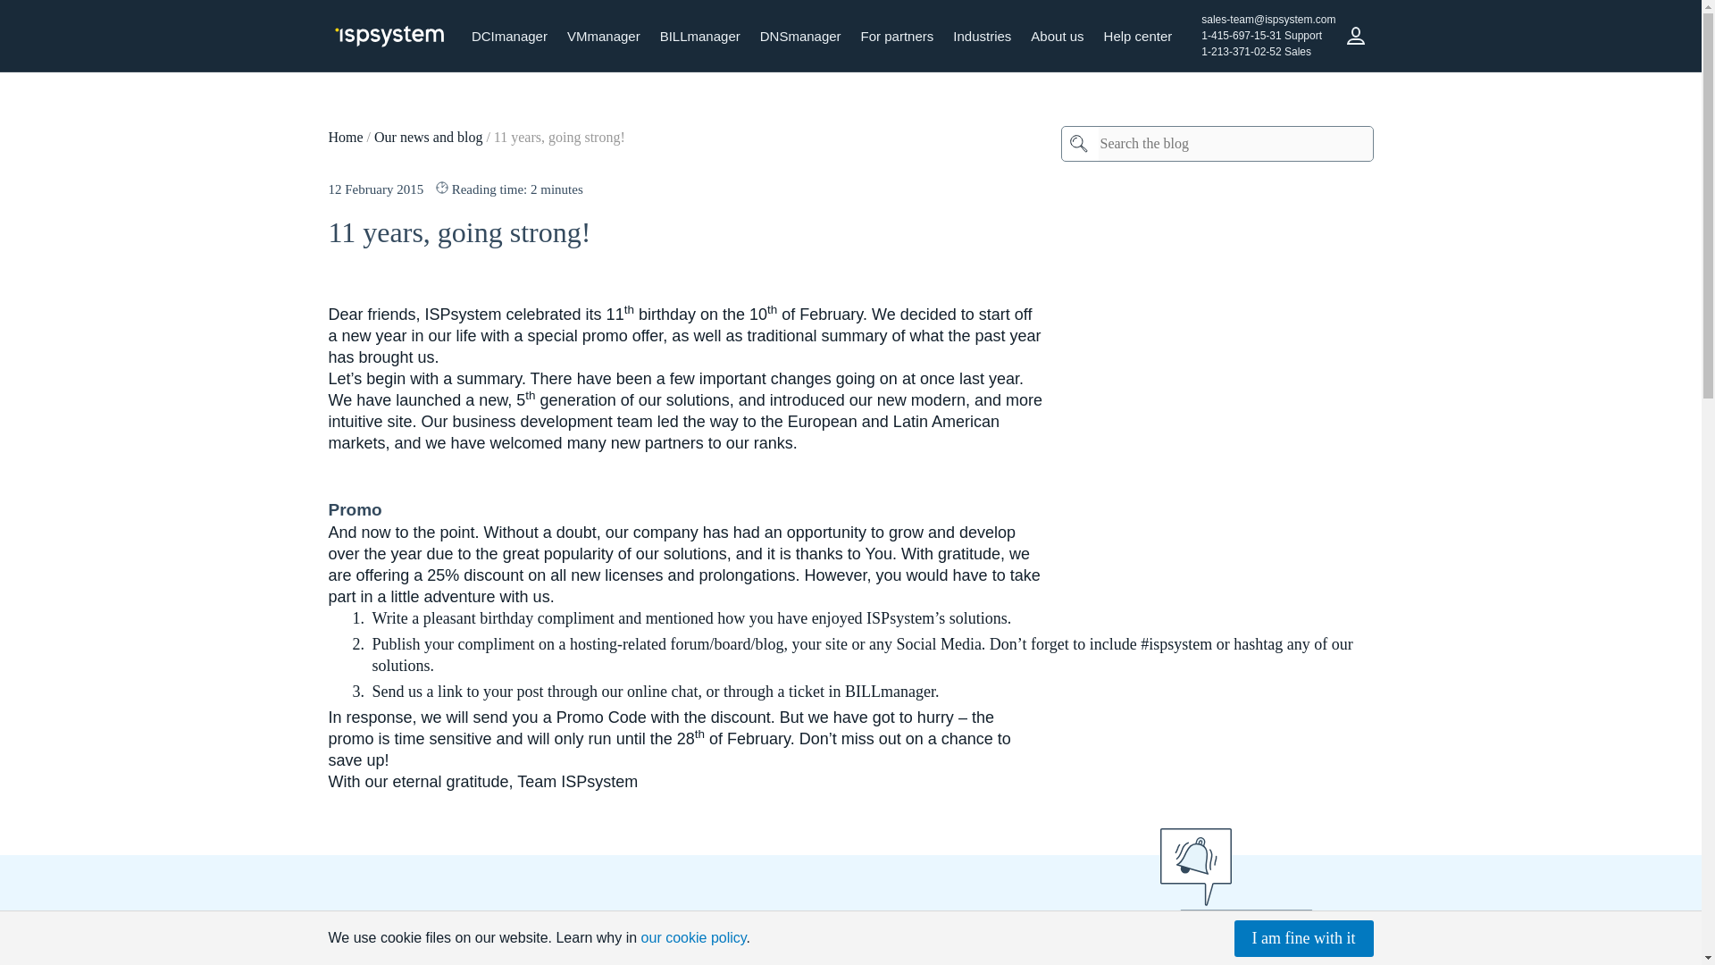  I want to click on For partners, so click(897, 36).